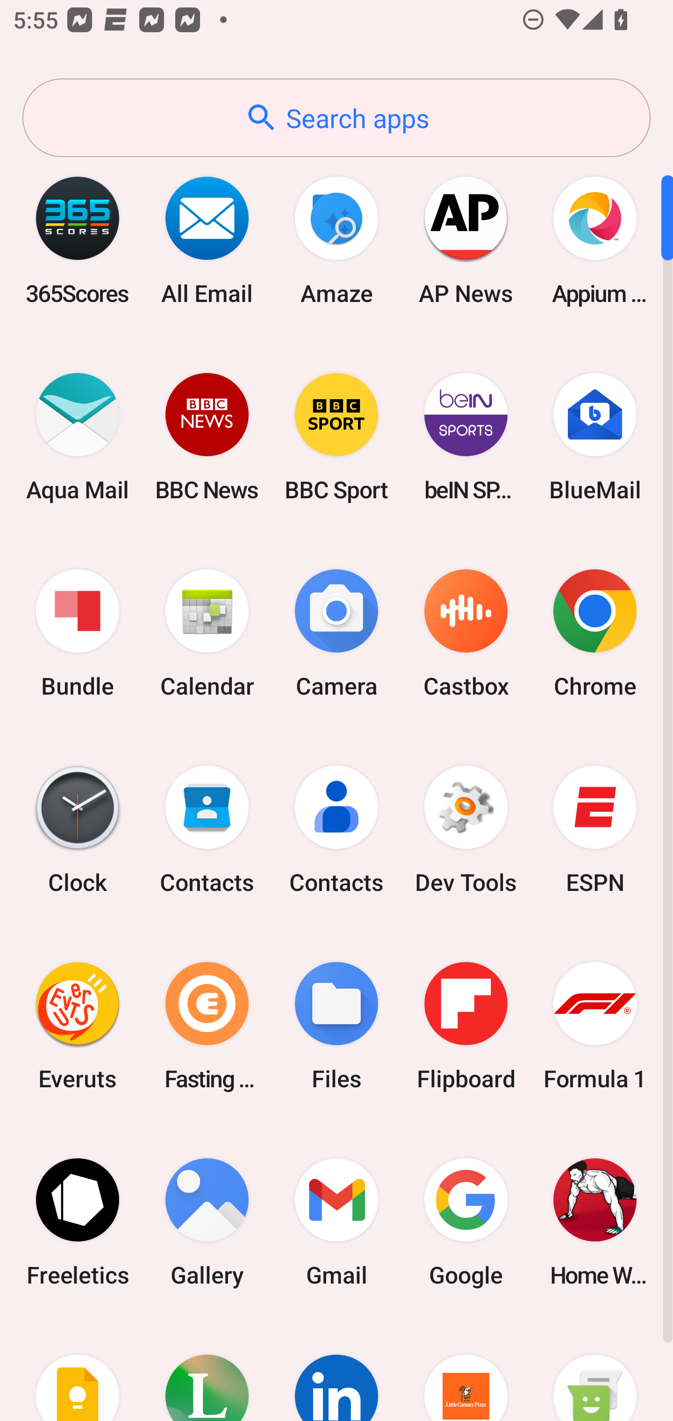 The width and height of the screenshot is (673, 1421). What do you see at coordinates (465, 437) in the screenshot?
I see `beIN SPORTS` at bounding box center [465, 437].